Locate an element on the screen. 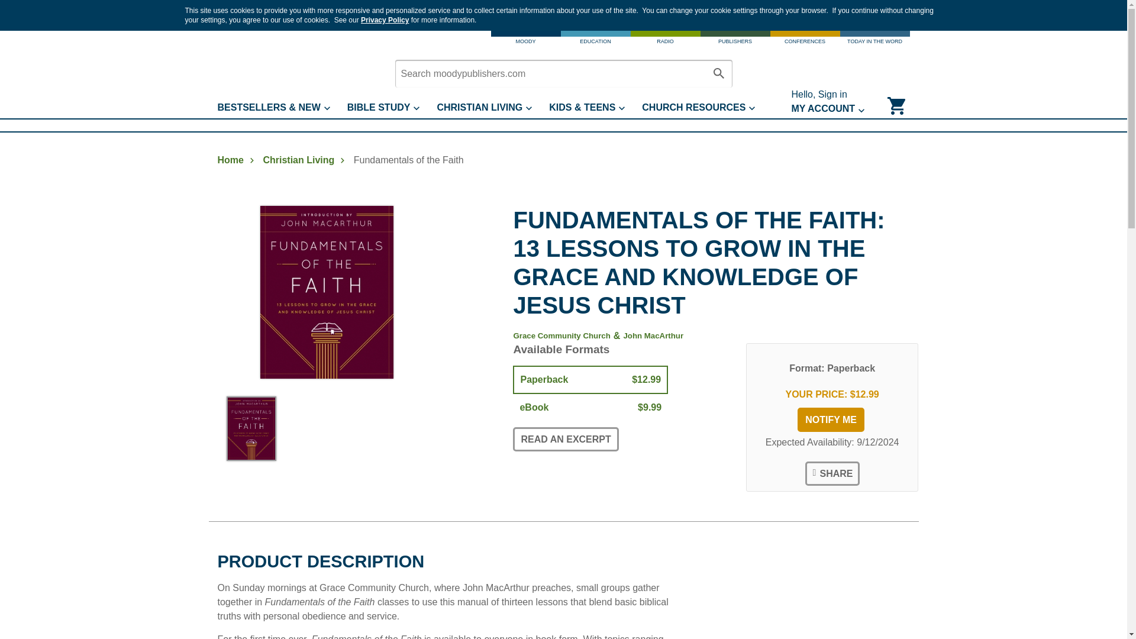  Privacy Policy is located at coordinates (385, 20).